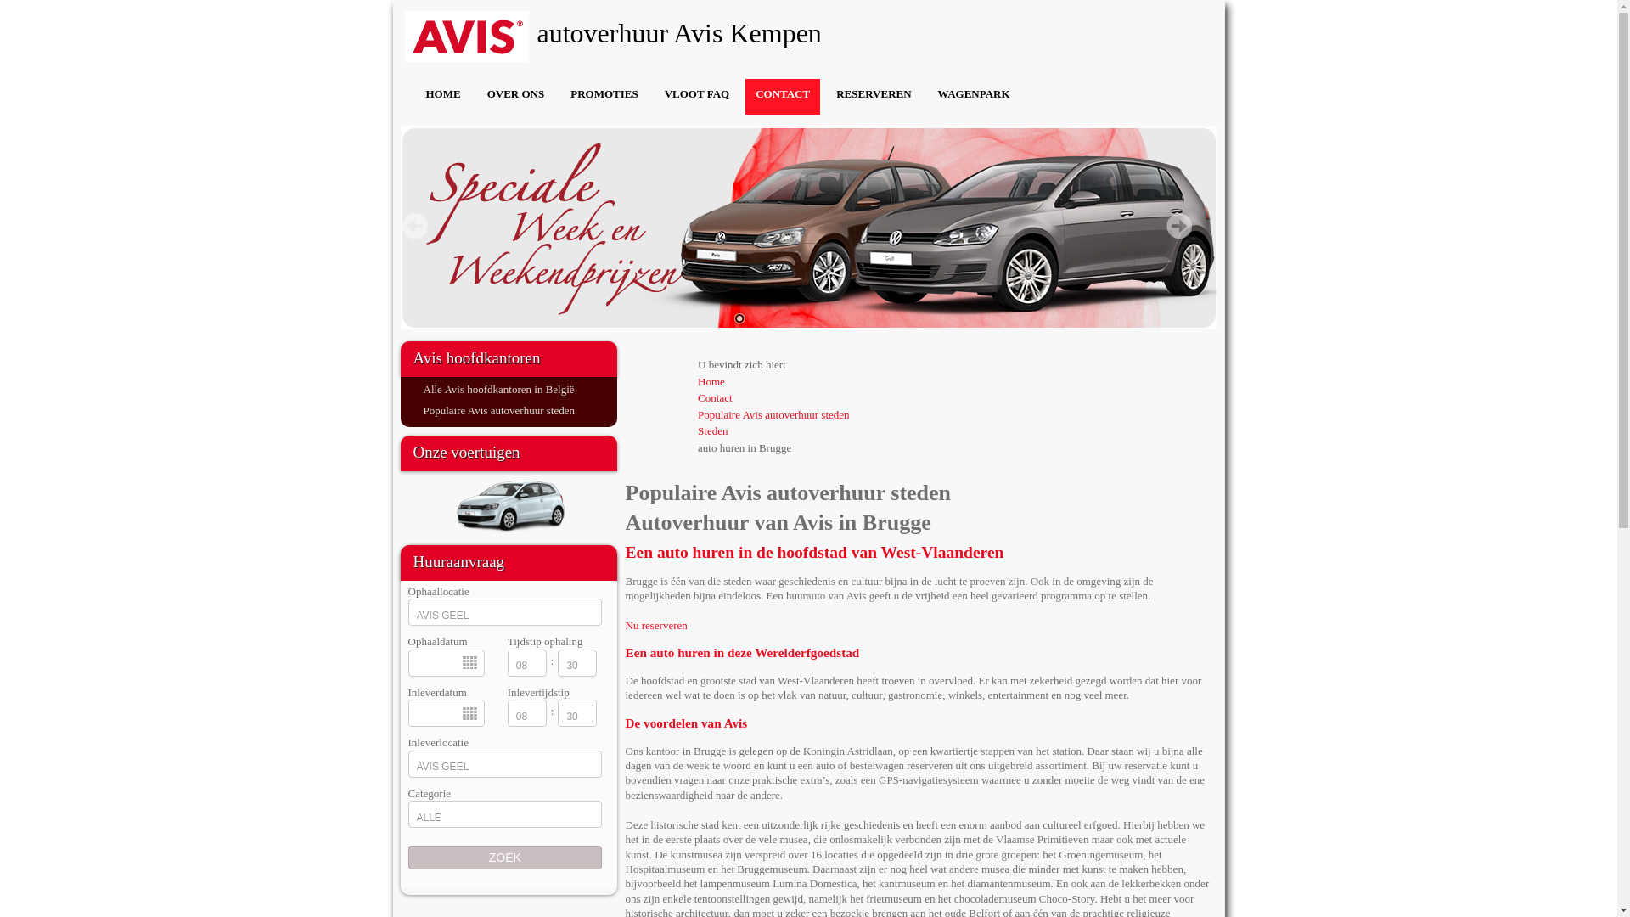 Image resolution: width=1630 pixels, height=917 pixels. I want to click on OVER ONS, so click(516, 97).